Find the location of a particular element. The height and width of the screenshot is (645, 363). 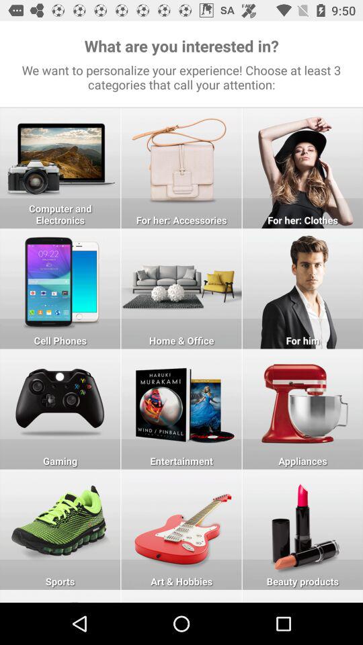

click on for her clothes is located at coordinates (302, 168).